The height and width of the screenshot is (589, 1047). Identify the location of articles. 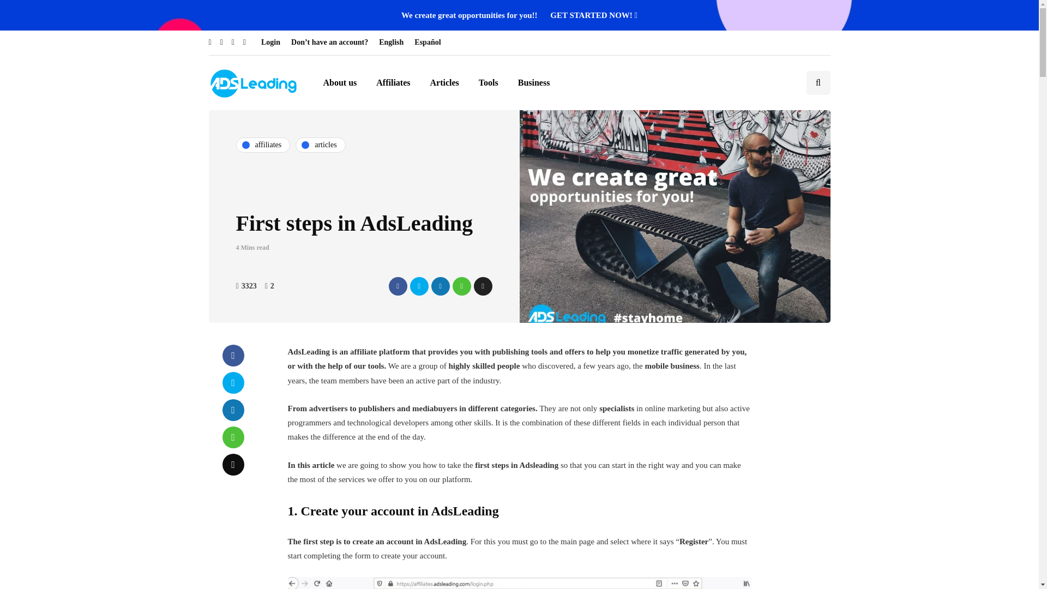
(320, 145).